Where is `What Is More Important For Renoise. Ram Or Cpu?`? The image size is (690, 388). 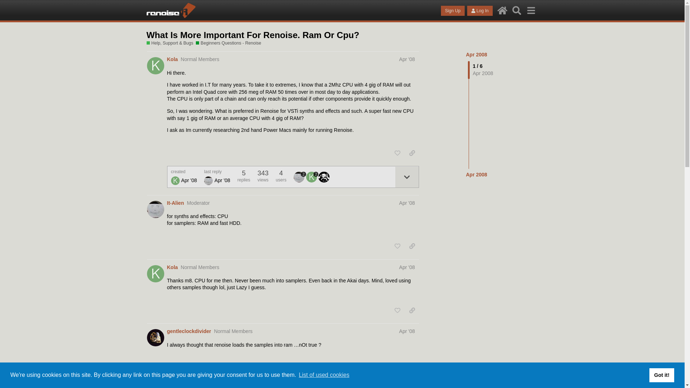
What Is More Important For Renoise. Ram Or Cpu? is located at coordinates (253, 35).